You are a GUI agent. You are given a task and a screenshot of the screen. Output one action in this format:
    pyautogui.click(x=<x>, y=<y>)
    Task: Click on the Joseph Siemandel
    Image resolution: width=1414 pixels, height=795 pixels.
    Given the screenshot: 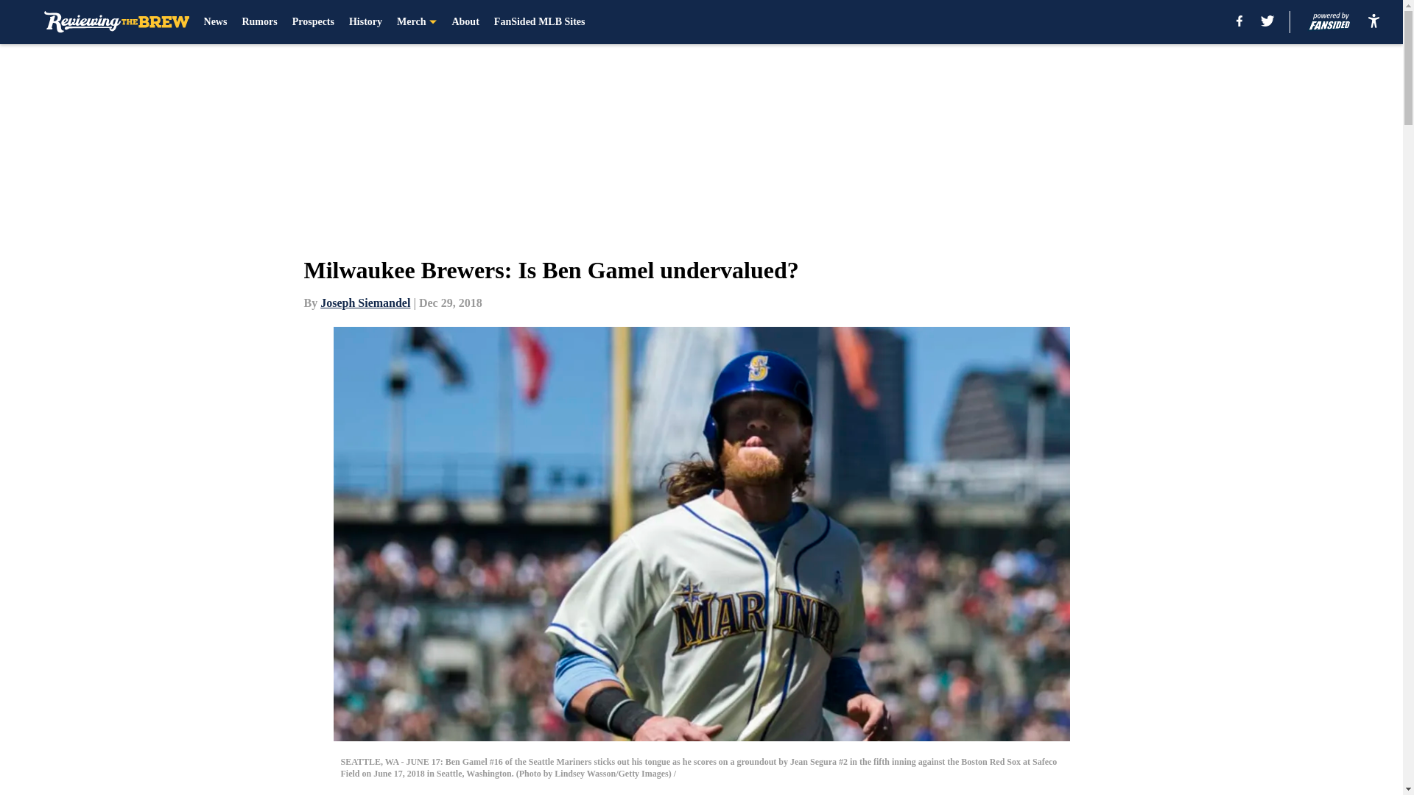 What is the action you would take?
    pyautogui.click(x=365, y=303)
    